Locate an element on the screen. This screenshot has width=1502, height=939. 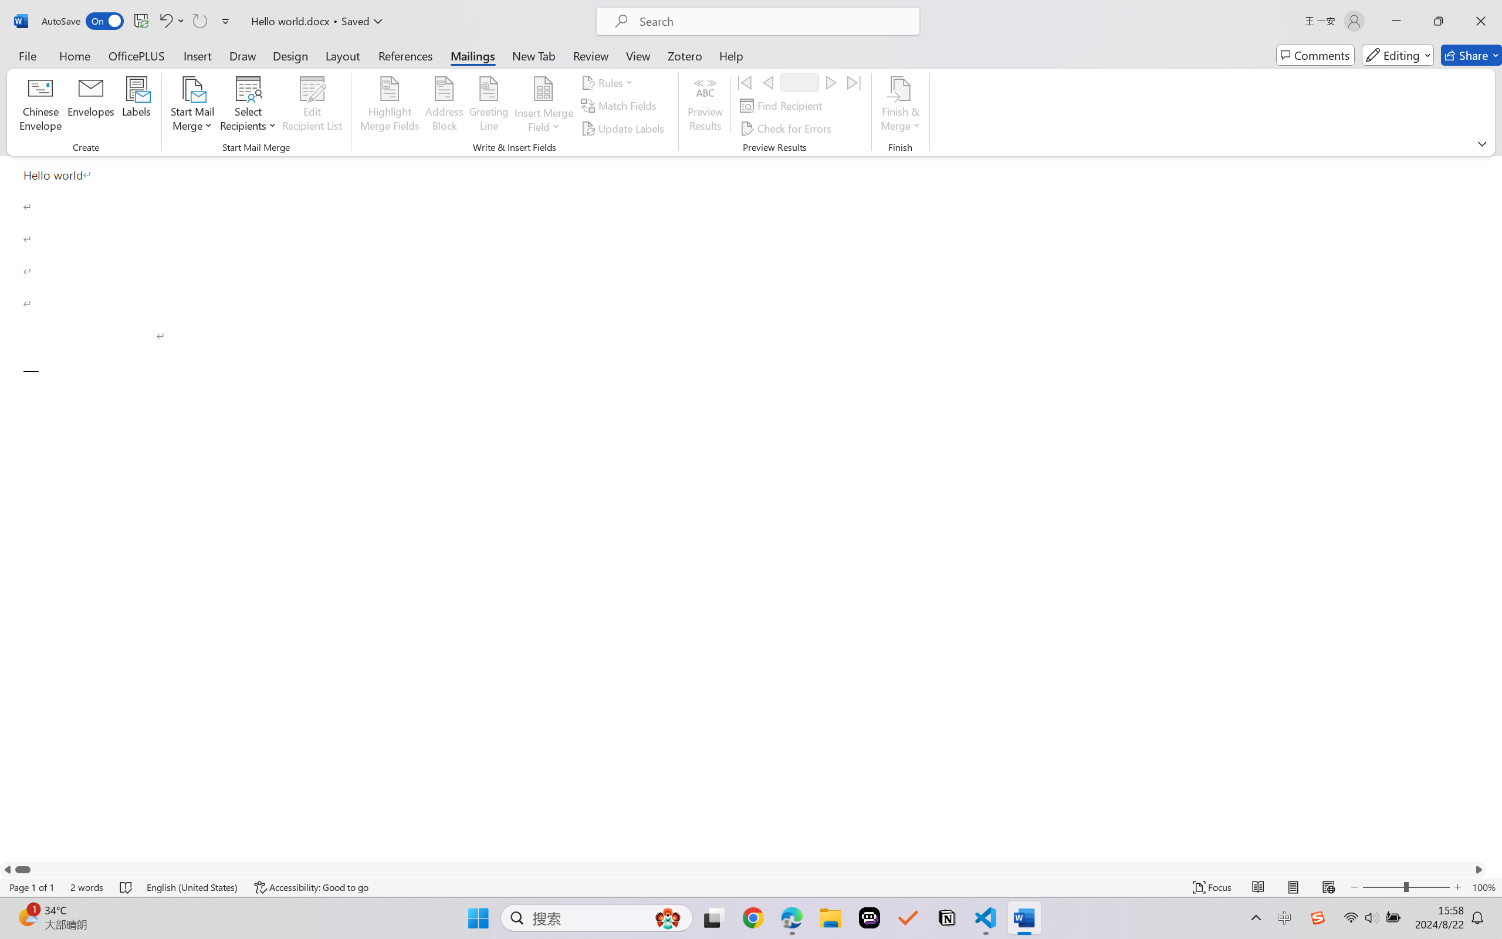
Customize Quick Access Toolbar is located at coordinates (226, 21).